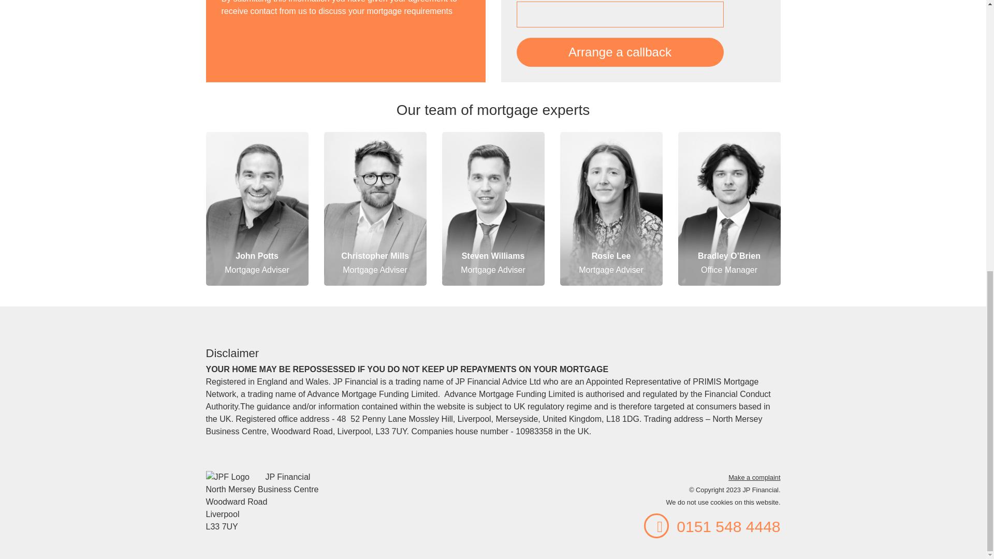 This screenshot has height=559, width=994. I want to click on Make a complaint, so click(754, 477).